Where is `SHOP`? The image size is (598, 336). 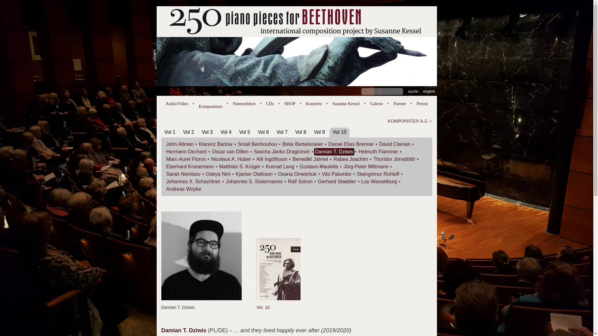 SHOP is located at coordinates (290, 104).